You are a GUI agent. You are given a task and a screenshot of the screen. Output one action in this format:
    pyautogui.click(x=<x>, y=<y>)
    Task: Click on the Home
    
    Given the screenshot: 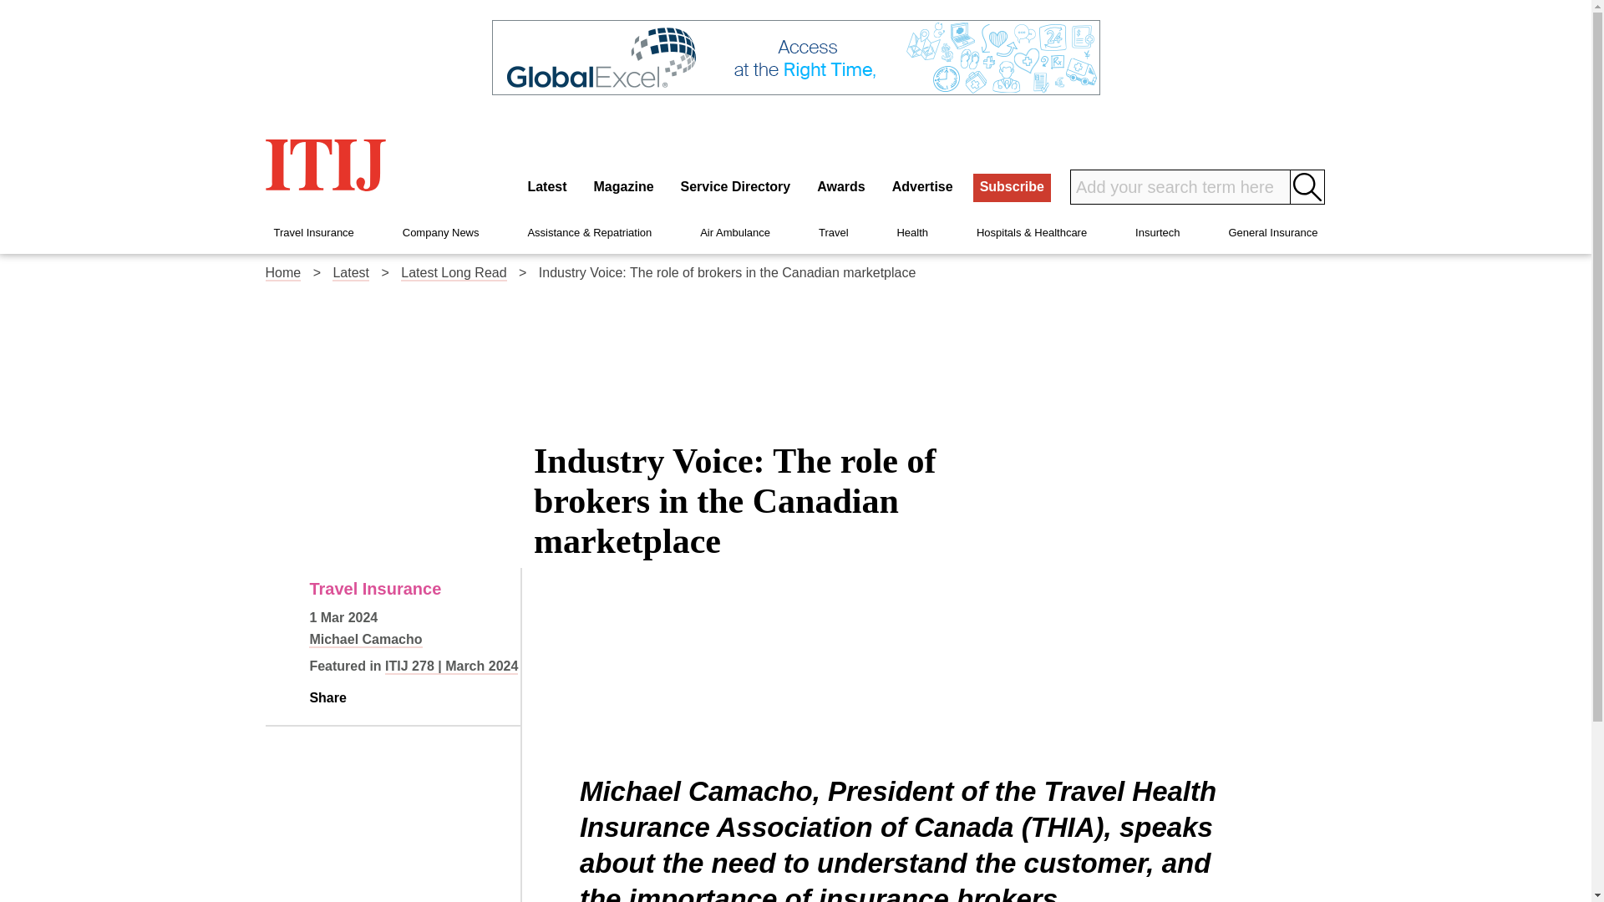 What is the action you would take?
    pyautogui.click(x=283, y=272)
    